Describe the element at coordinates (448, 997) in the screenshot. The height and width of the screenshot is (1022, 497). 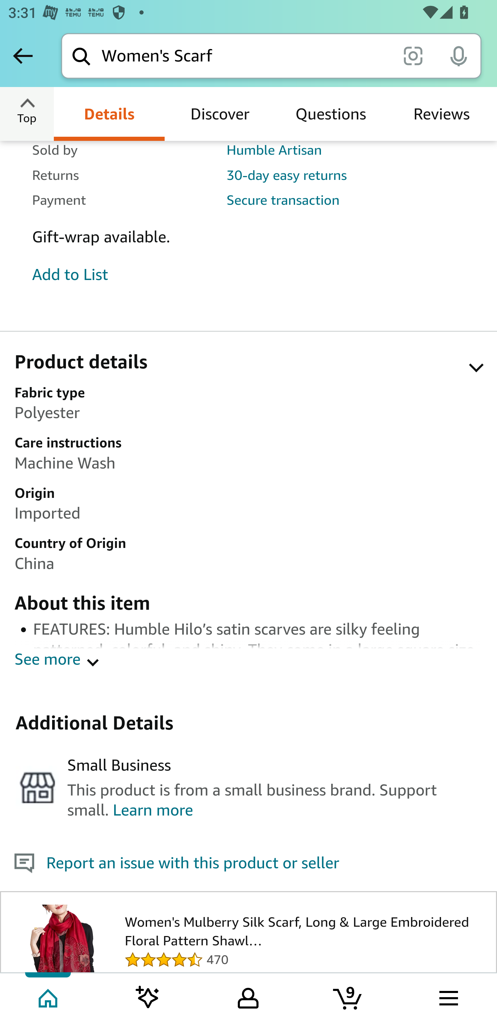
I see `Browse menu Tab 5 of 5` at that location.